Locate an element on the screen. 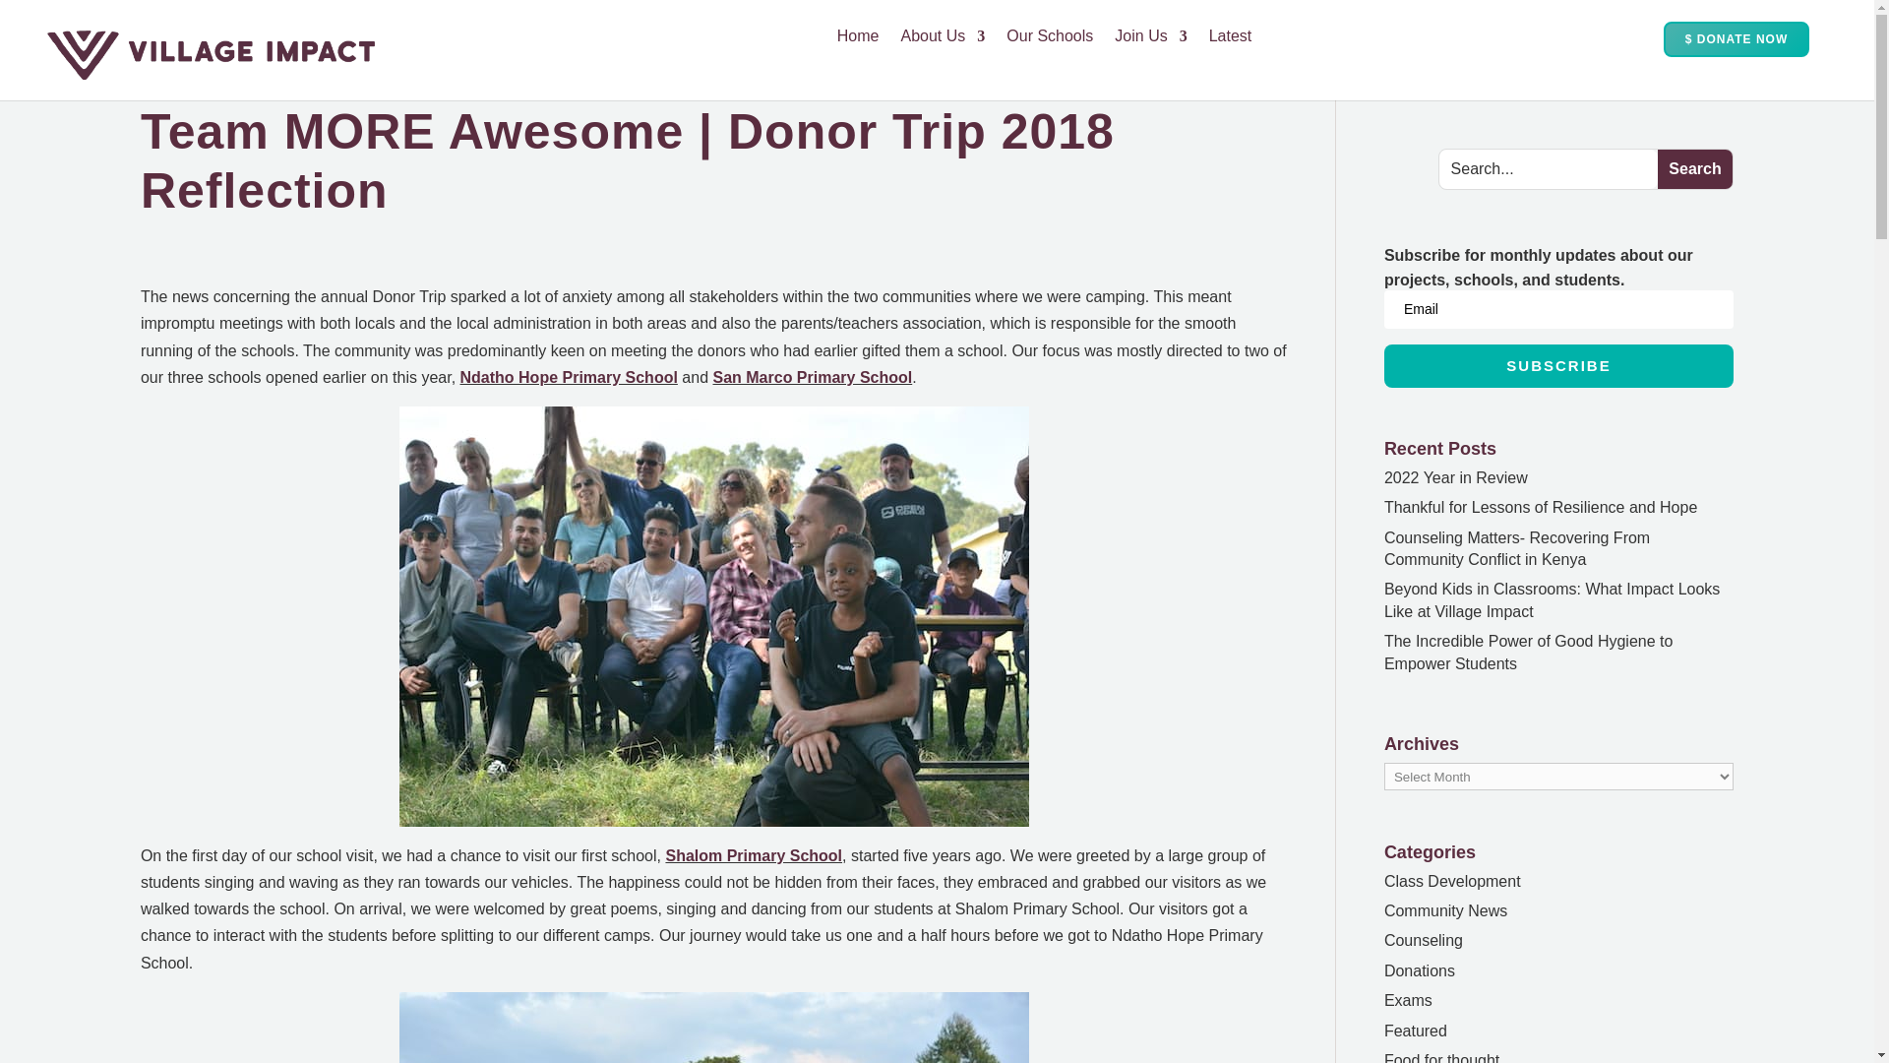 The width and height of the screenshot is (1889, 1063). About Us is located at coordinates (943, 39).